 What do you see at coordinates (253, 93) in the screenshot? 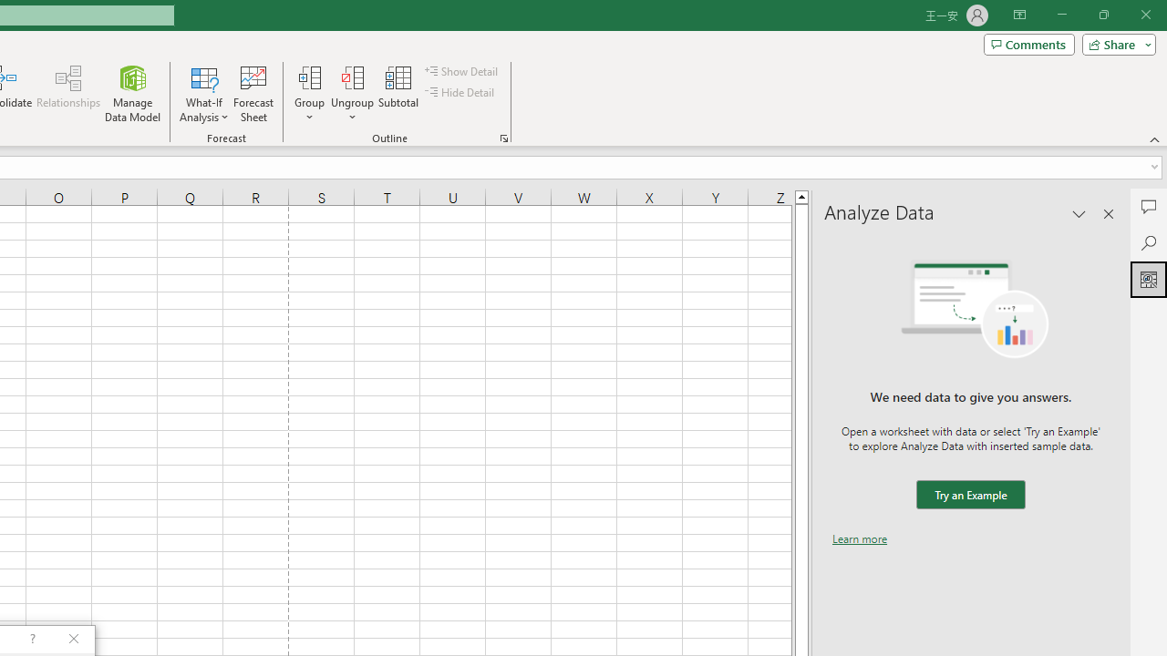
I see `Forecast Sheet` at bounding box center [253, 93].